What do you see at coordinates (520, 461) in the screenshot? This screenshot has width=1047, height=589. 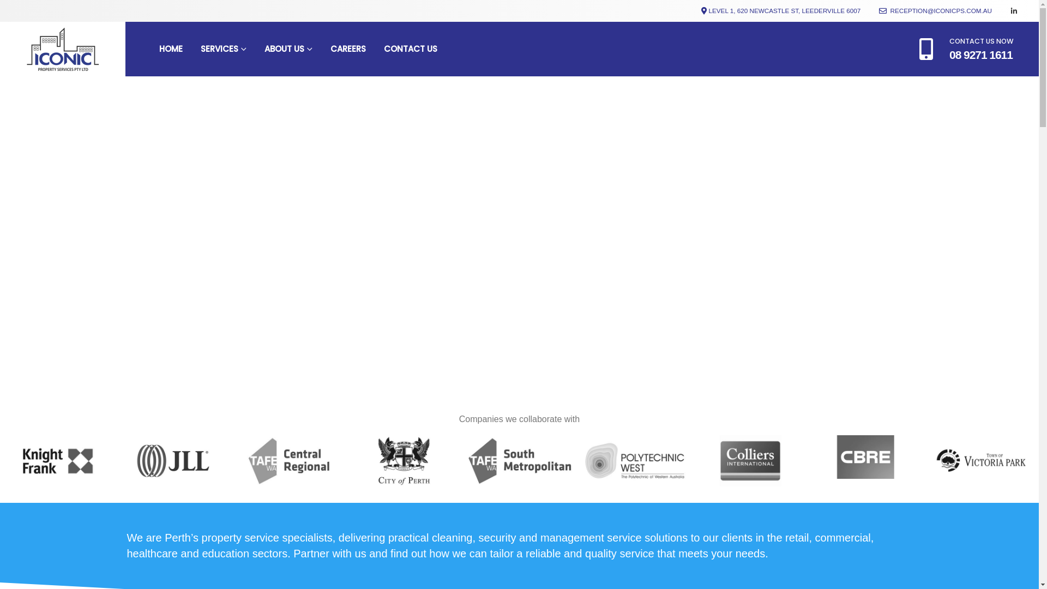 I see `partner-logos-tafe` at bounding box center [520, 461].